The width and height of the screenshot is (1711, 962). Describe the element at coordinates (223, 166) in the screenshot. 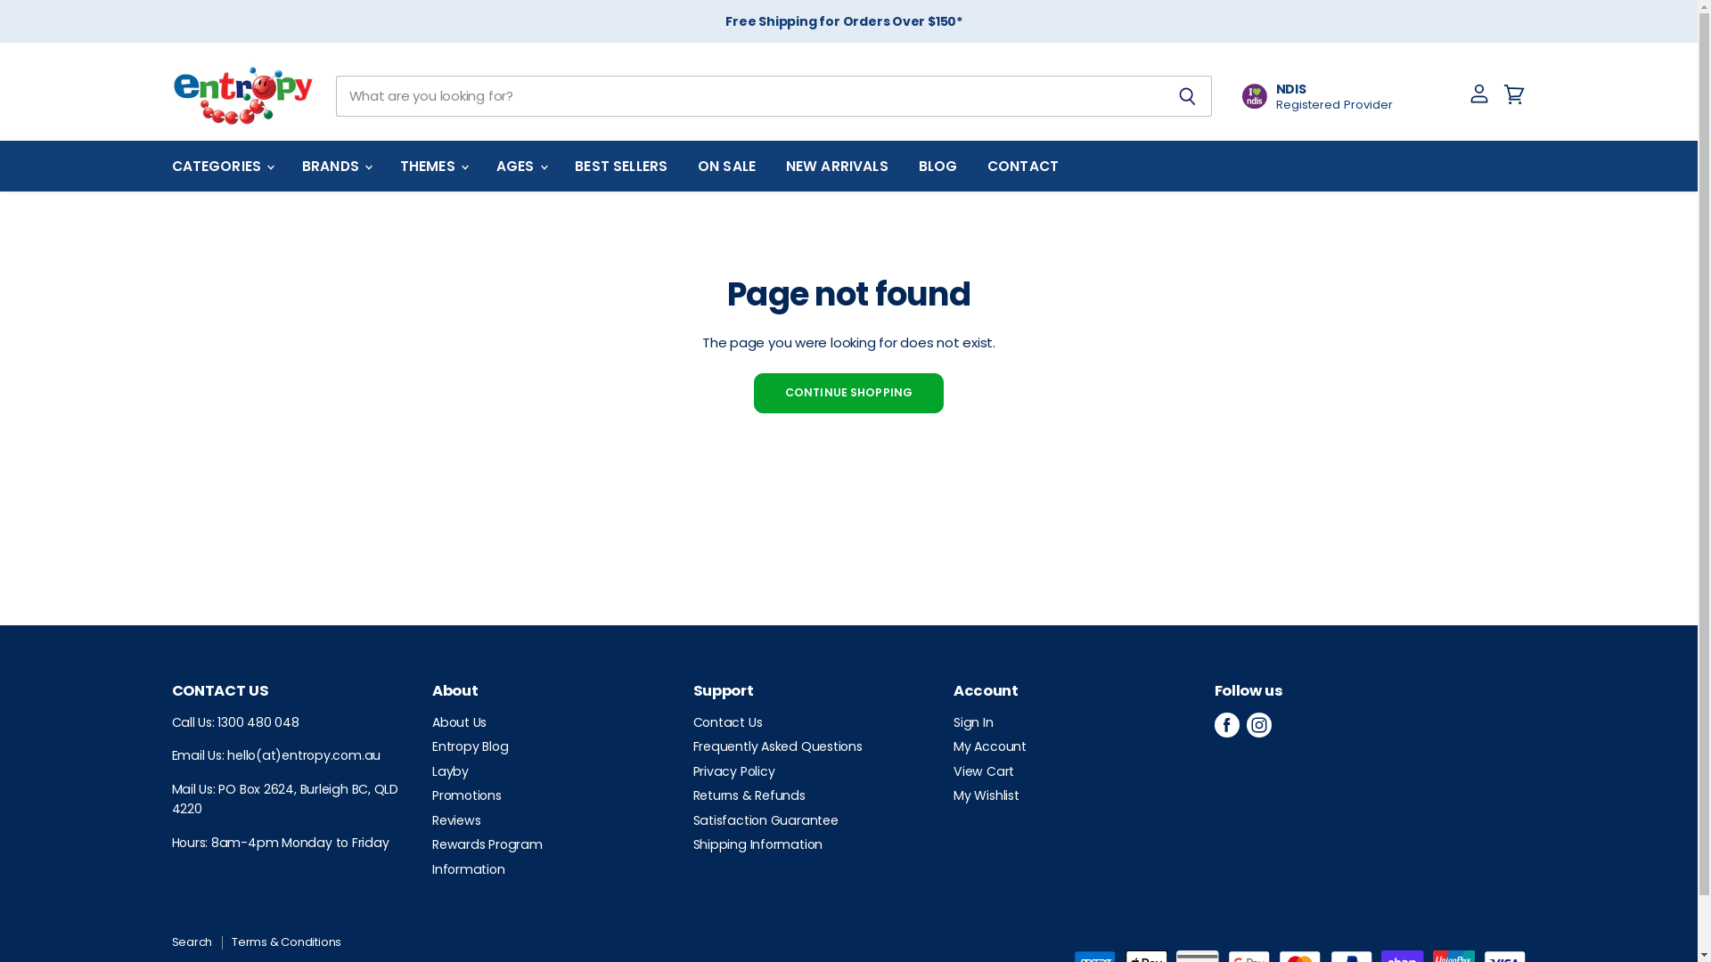

I see `CATEGORIES` at that location.